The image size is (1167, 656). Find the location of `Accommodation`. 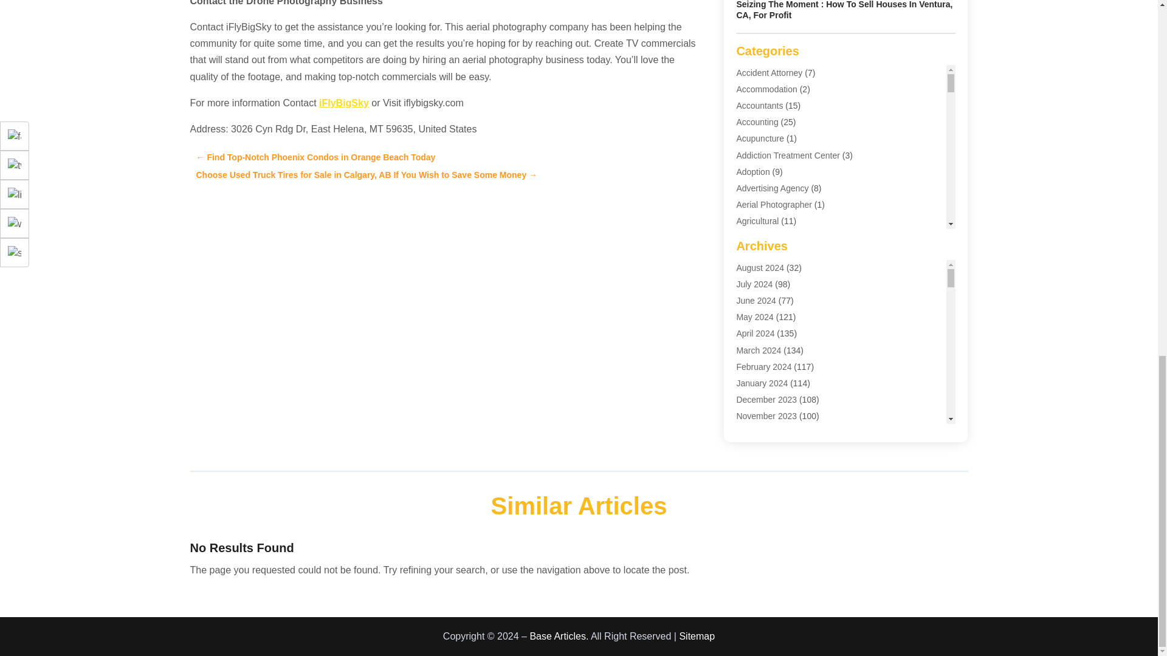

Accommodation is located at coordinates (766, 89).